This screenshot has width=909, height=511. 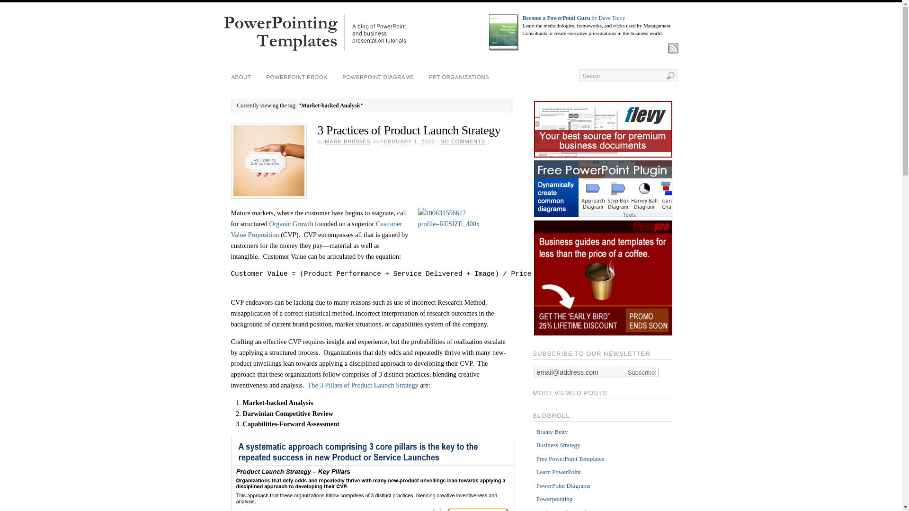 What do you see at coordinates (574, 18) in the screenshot?
I see `Become a PowerPoint Guru by Dave Tracy` at bounding box center [574, 18].